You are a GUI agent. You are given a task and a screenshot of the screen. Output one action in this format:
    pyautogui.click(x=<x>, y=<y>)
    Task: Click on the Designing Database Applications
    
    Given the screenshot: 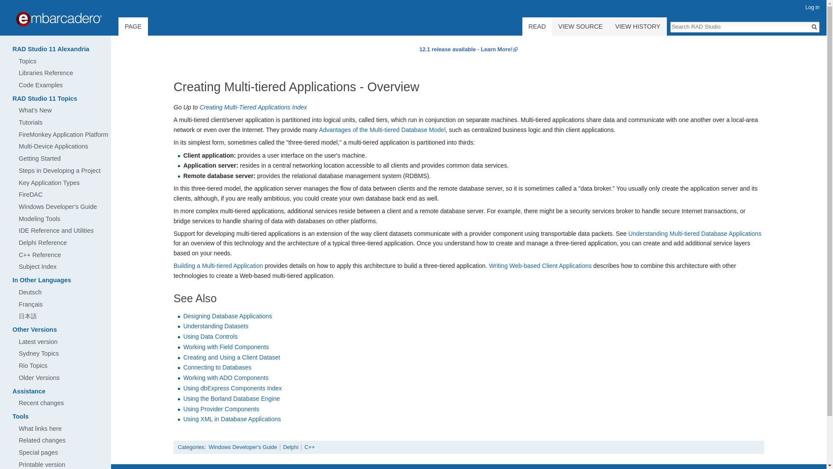 What is the action you would take?
    pyautogui.click(x=227, y=316)
    